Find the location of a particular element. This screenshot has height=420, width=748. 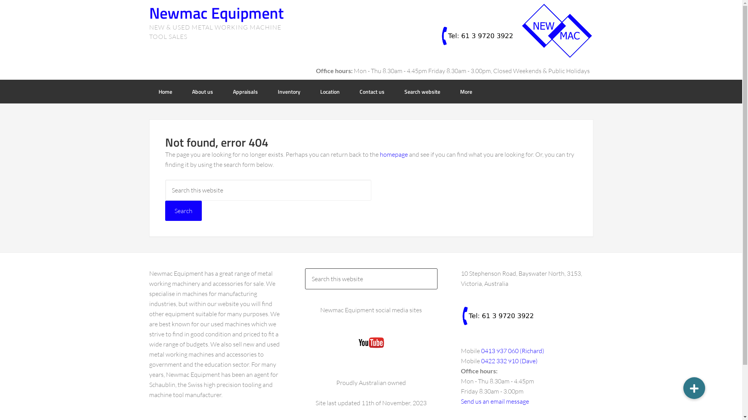

Search is located at coordinates (183, 211).